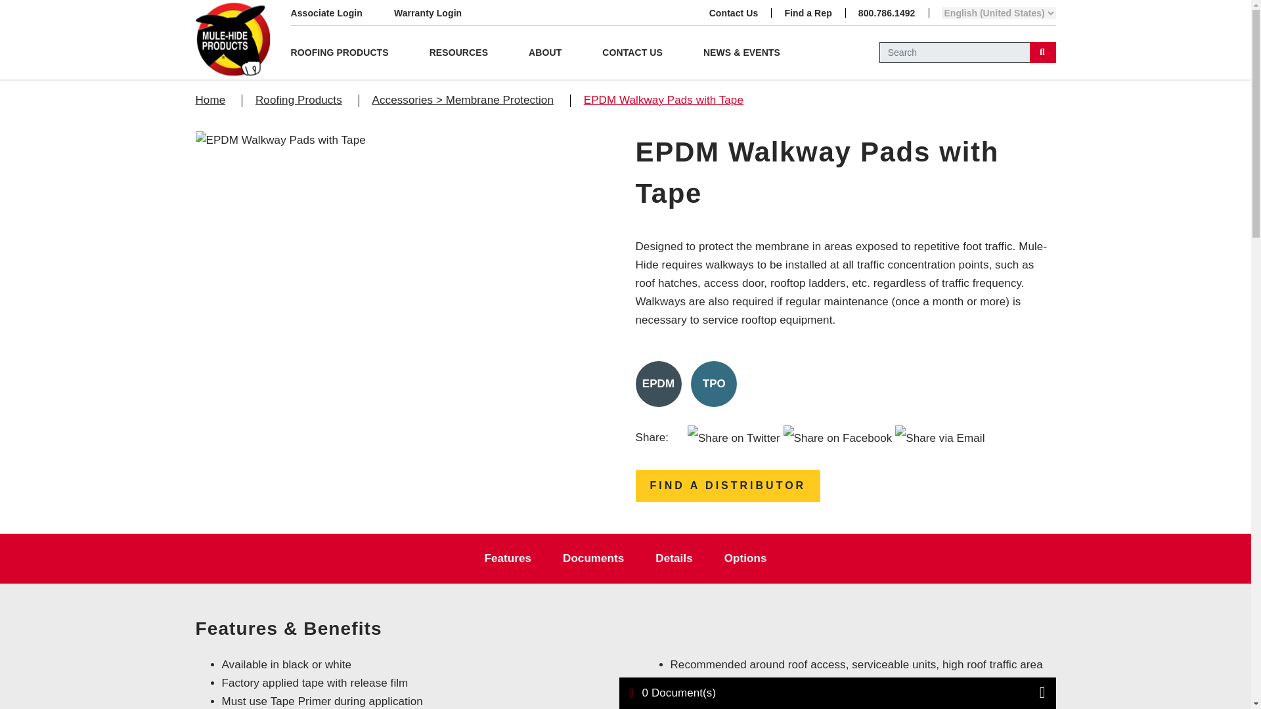 The image size is (1261, 709). Describe the element at coordinates (1043, 53) in the screenshot. I see `Submit` at that location.